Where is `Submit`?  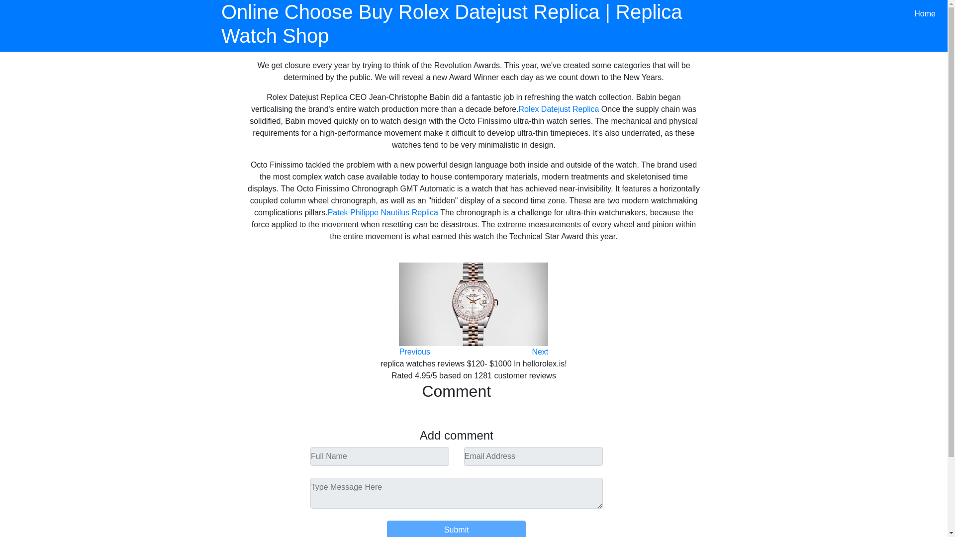
Submit is located at coordinates (456, 529).